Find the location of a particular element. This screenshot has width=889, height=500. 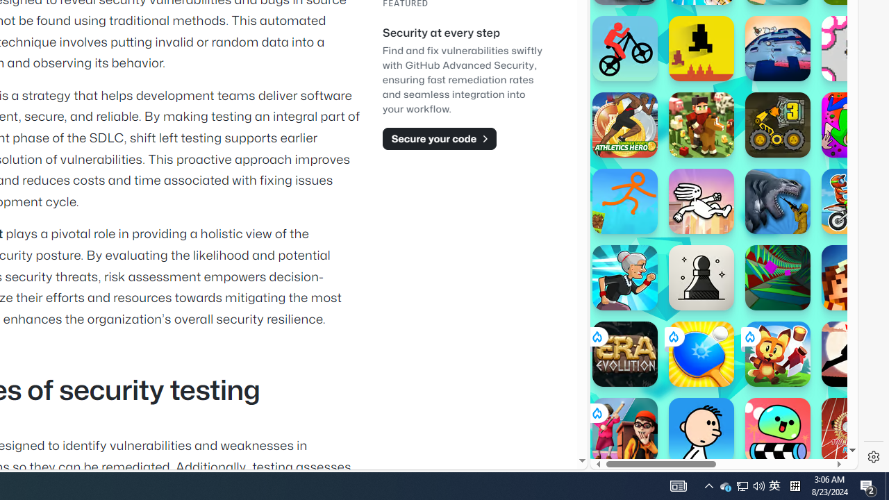

Stickman Parkour Skyland Stickman Parkour Skyland is located at coordinates (625, 201).